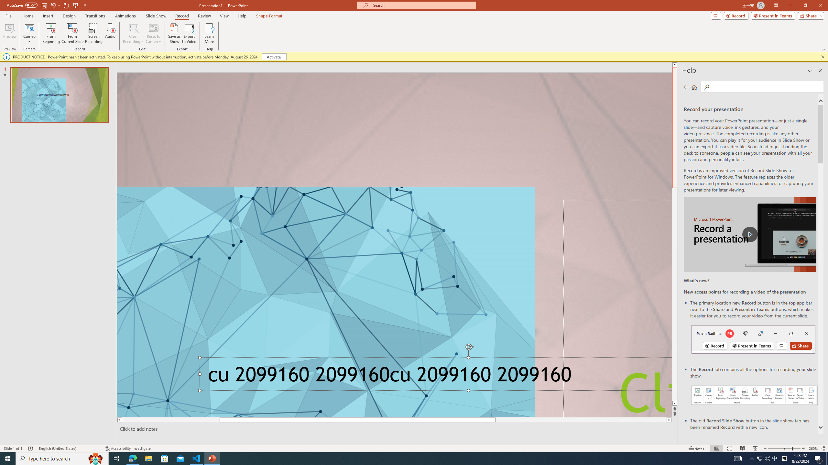 The height and width of the screenshot is (465, 828). I want to click on play Record a Presentation, so click(750, 234).